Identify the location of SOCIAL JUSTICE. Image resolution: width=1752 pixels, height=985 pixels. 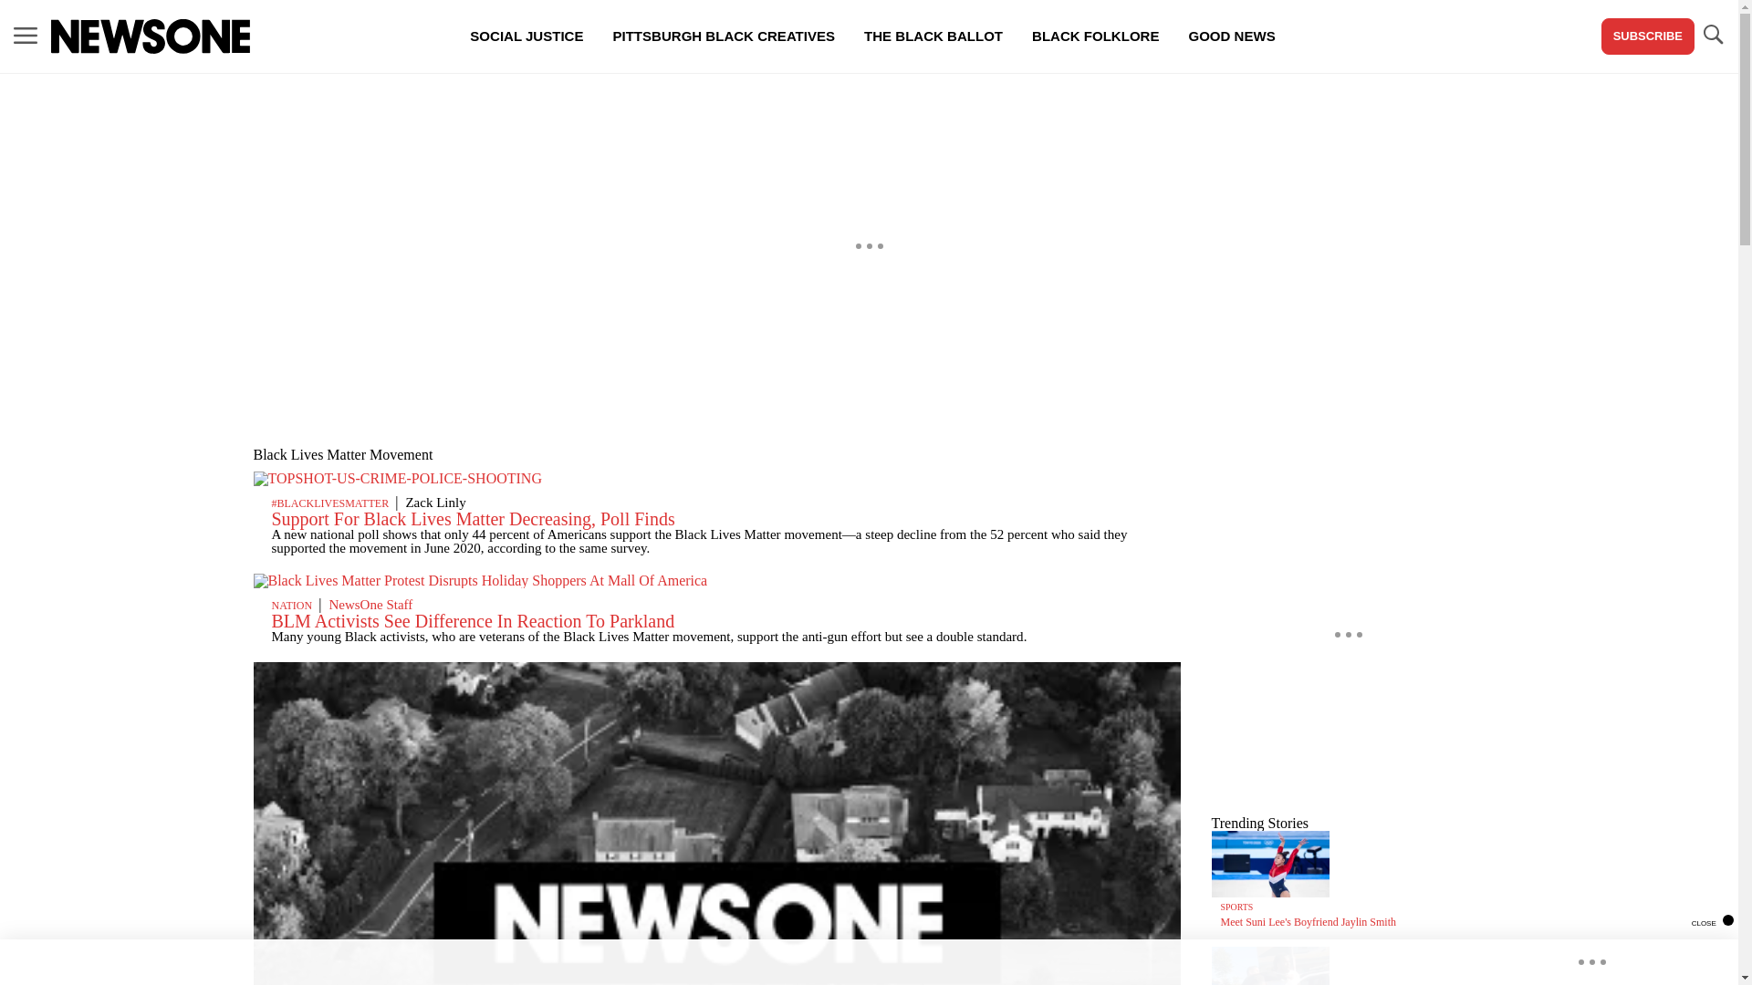
(526, 36).